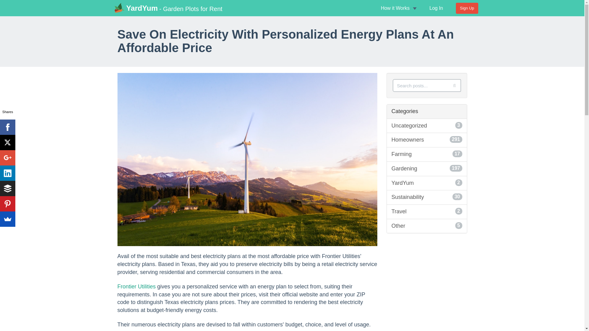  I want to click on Frontier Utilities, so click(135, 7).